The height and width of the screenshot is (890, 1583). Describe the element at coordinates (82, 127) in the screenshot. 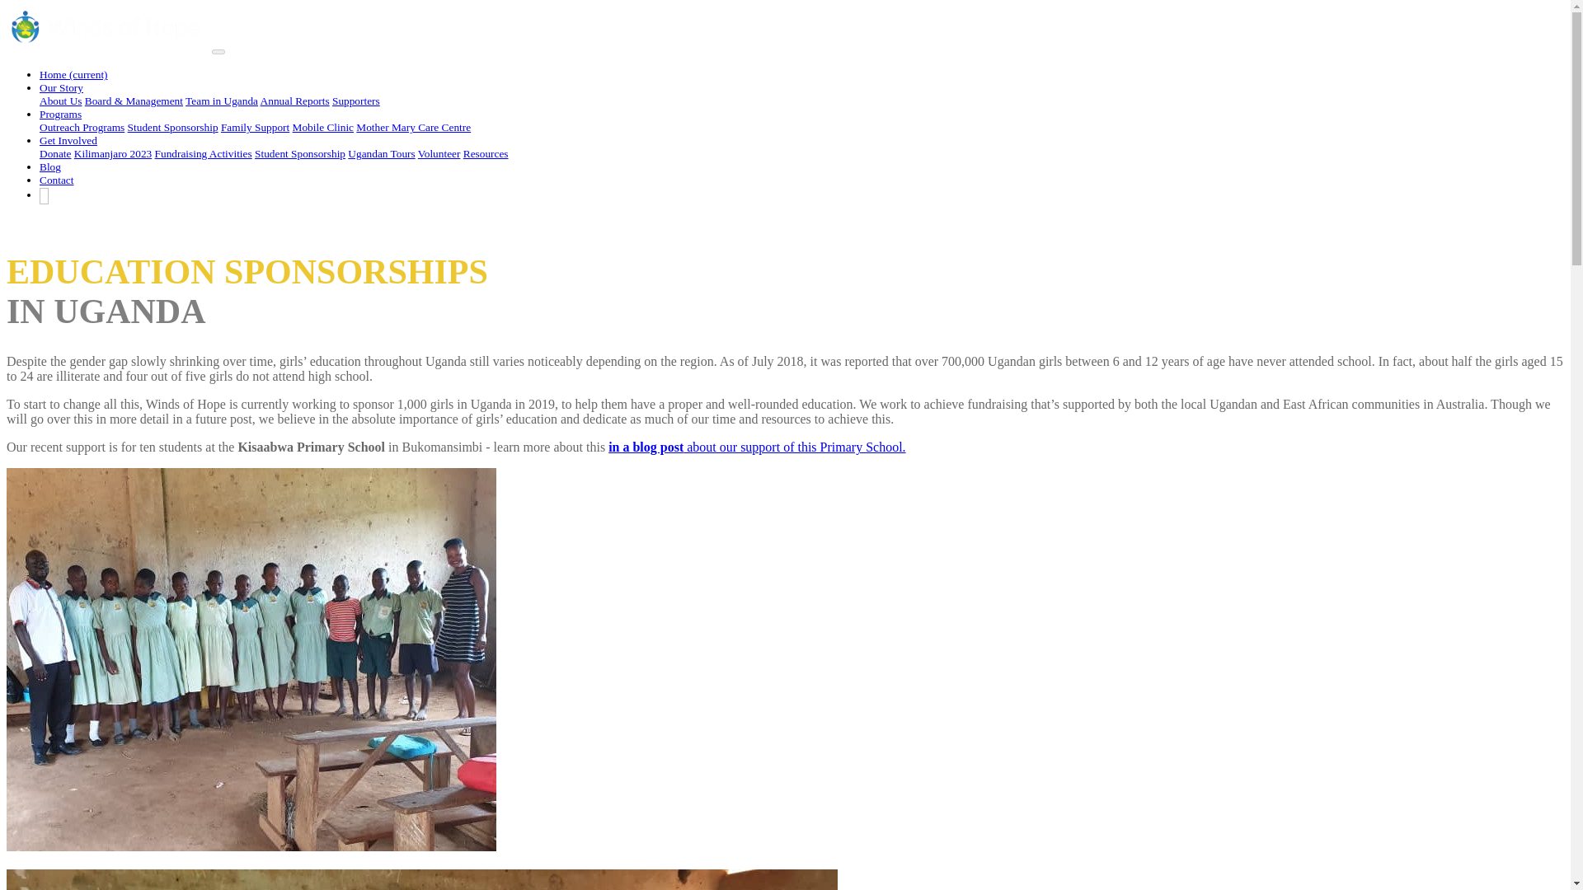

I see `Outreach Programs` at that location.